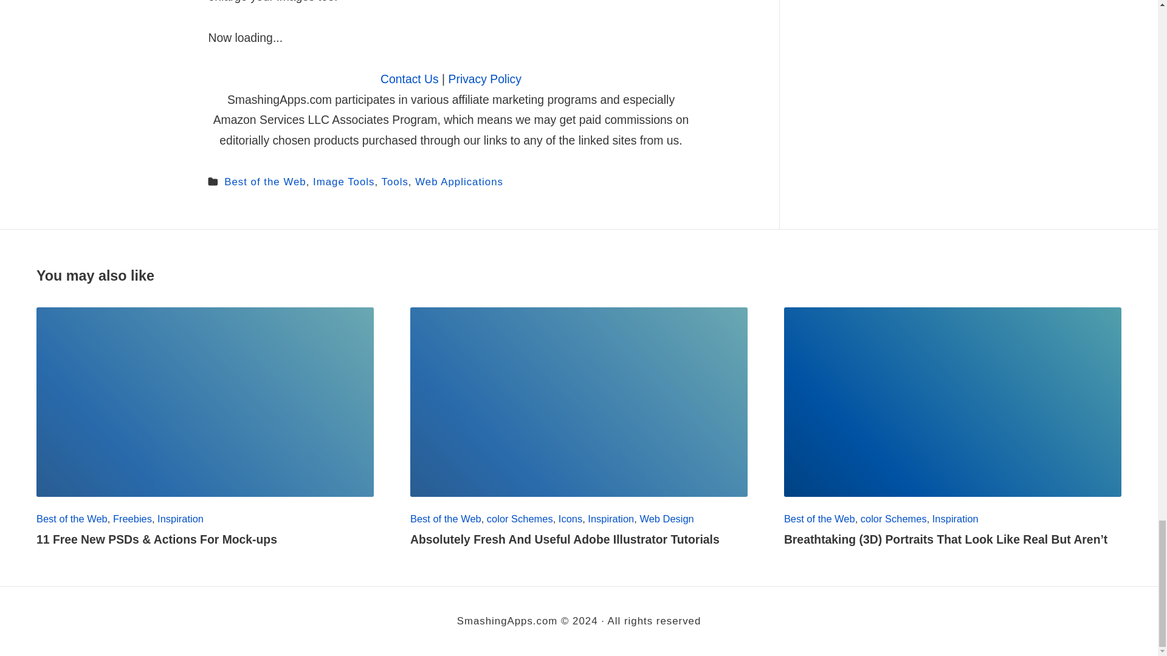  I want to click on Best of the Web, so click(265, 182).